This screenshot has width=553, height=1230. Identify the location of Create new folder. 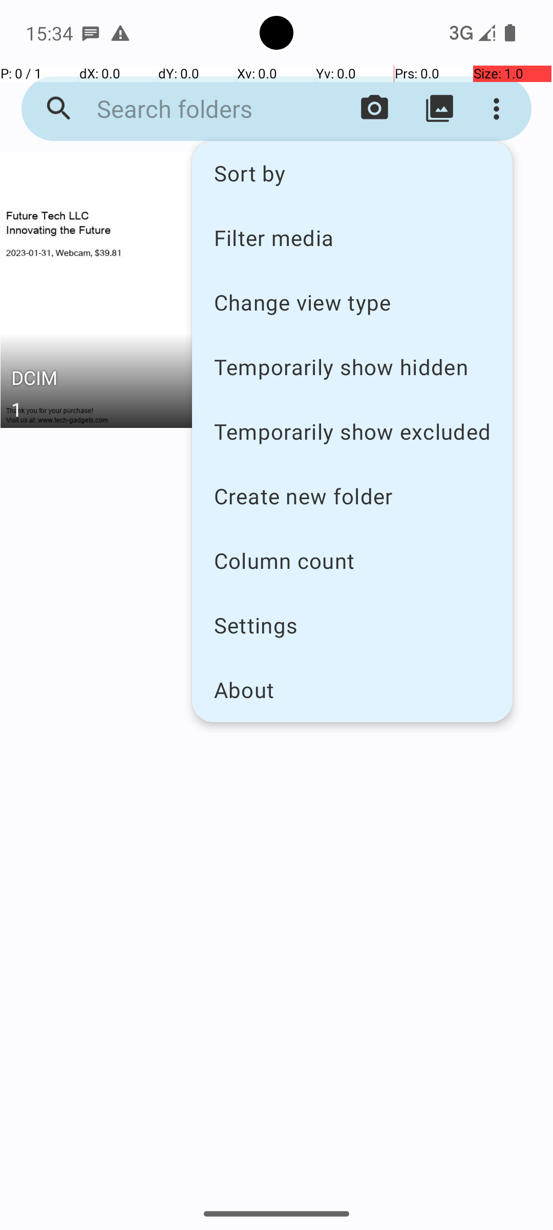
(352, 496).